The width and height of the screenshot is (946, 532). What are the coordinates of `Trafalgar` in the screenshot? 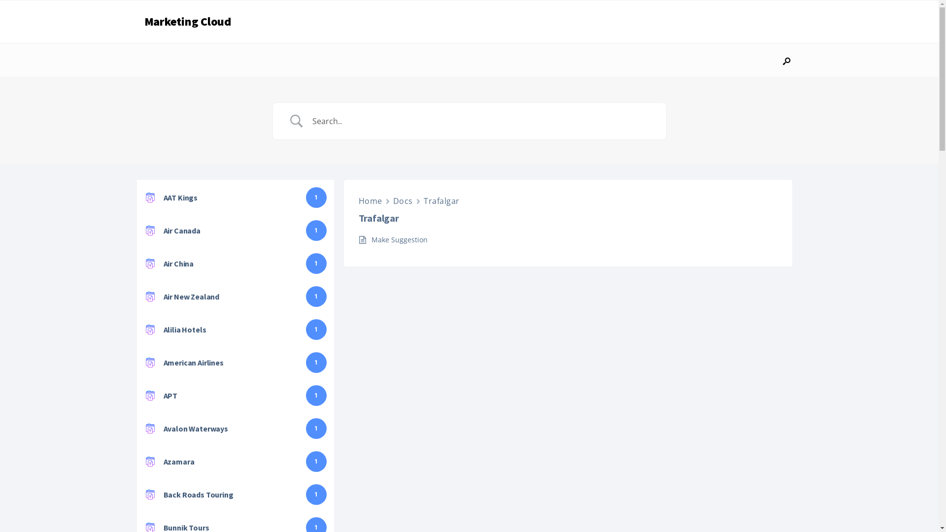 It's located at (441, 201).